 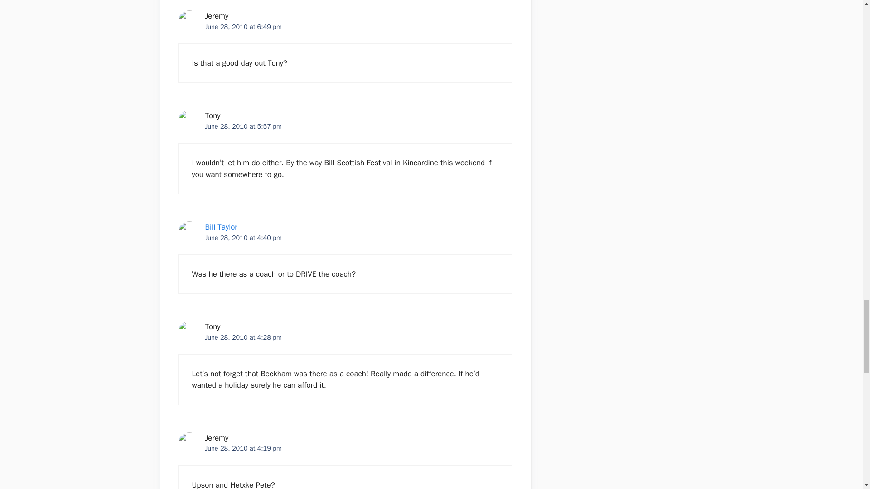 What do you see at coordinates (243, 237) in the screenshot?
I see `June 28, 2010 at 4:40 pm` at bounding box center [243, 237].